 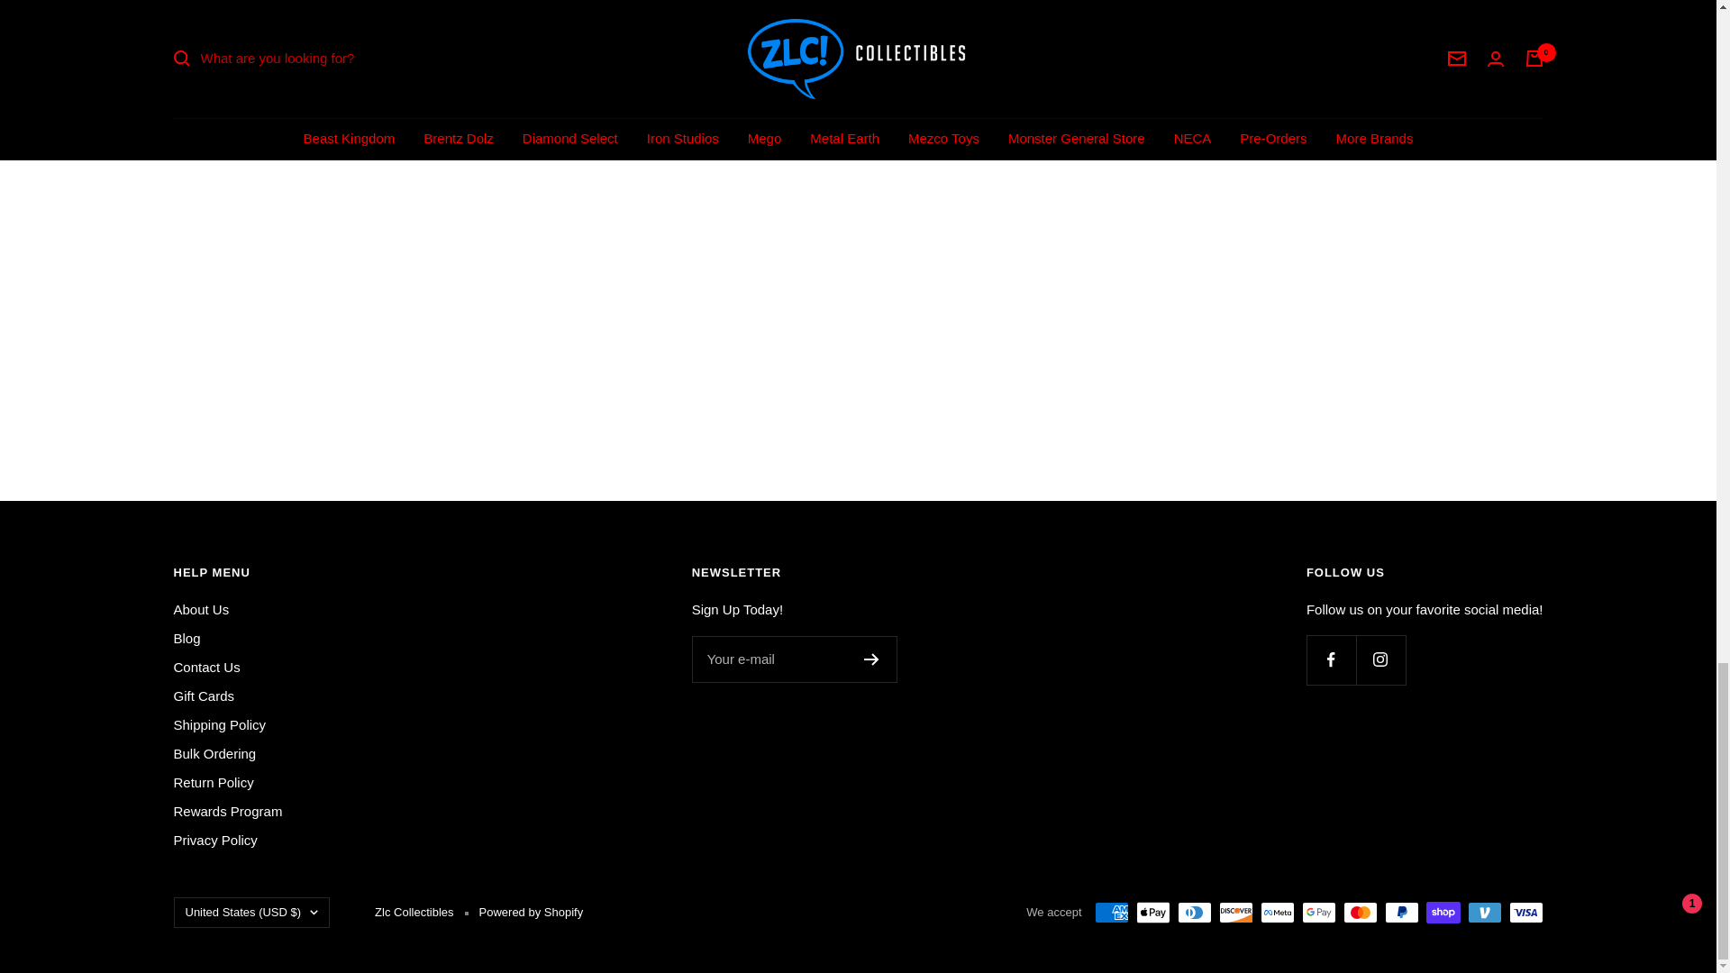 I want to click on Register, so click(x=870, y=659).